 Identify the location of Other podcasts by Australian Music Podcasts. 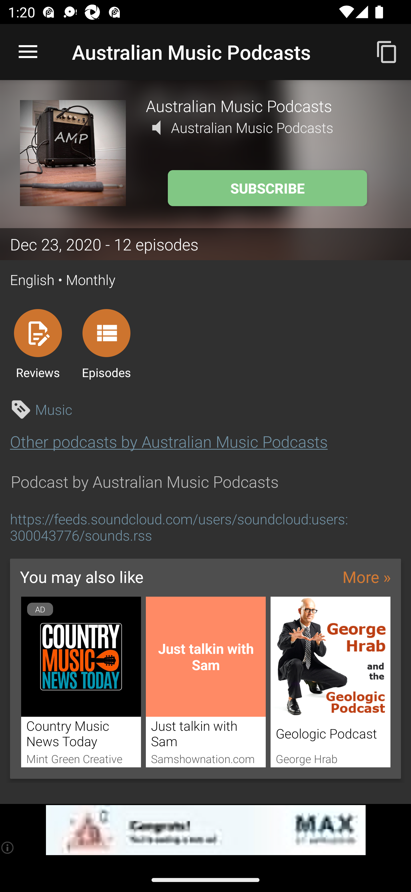
(168, 441).